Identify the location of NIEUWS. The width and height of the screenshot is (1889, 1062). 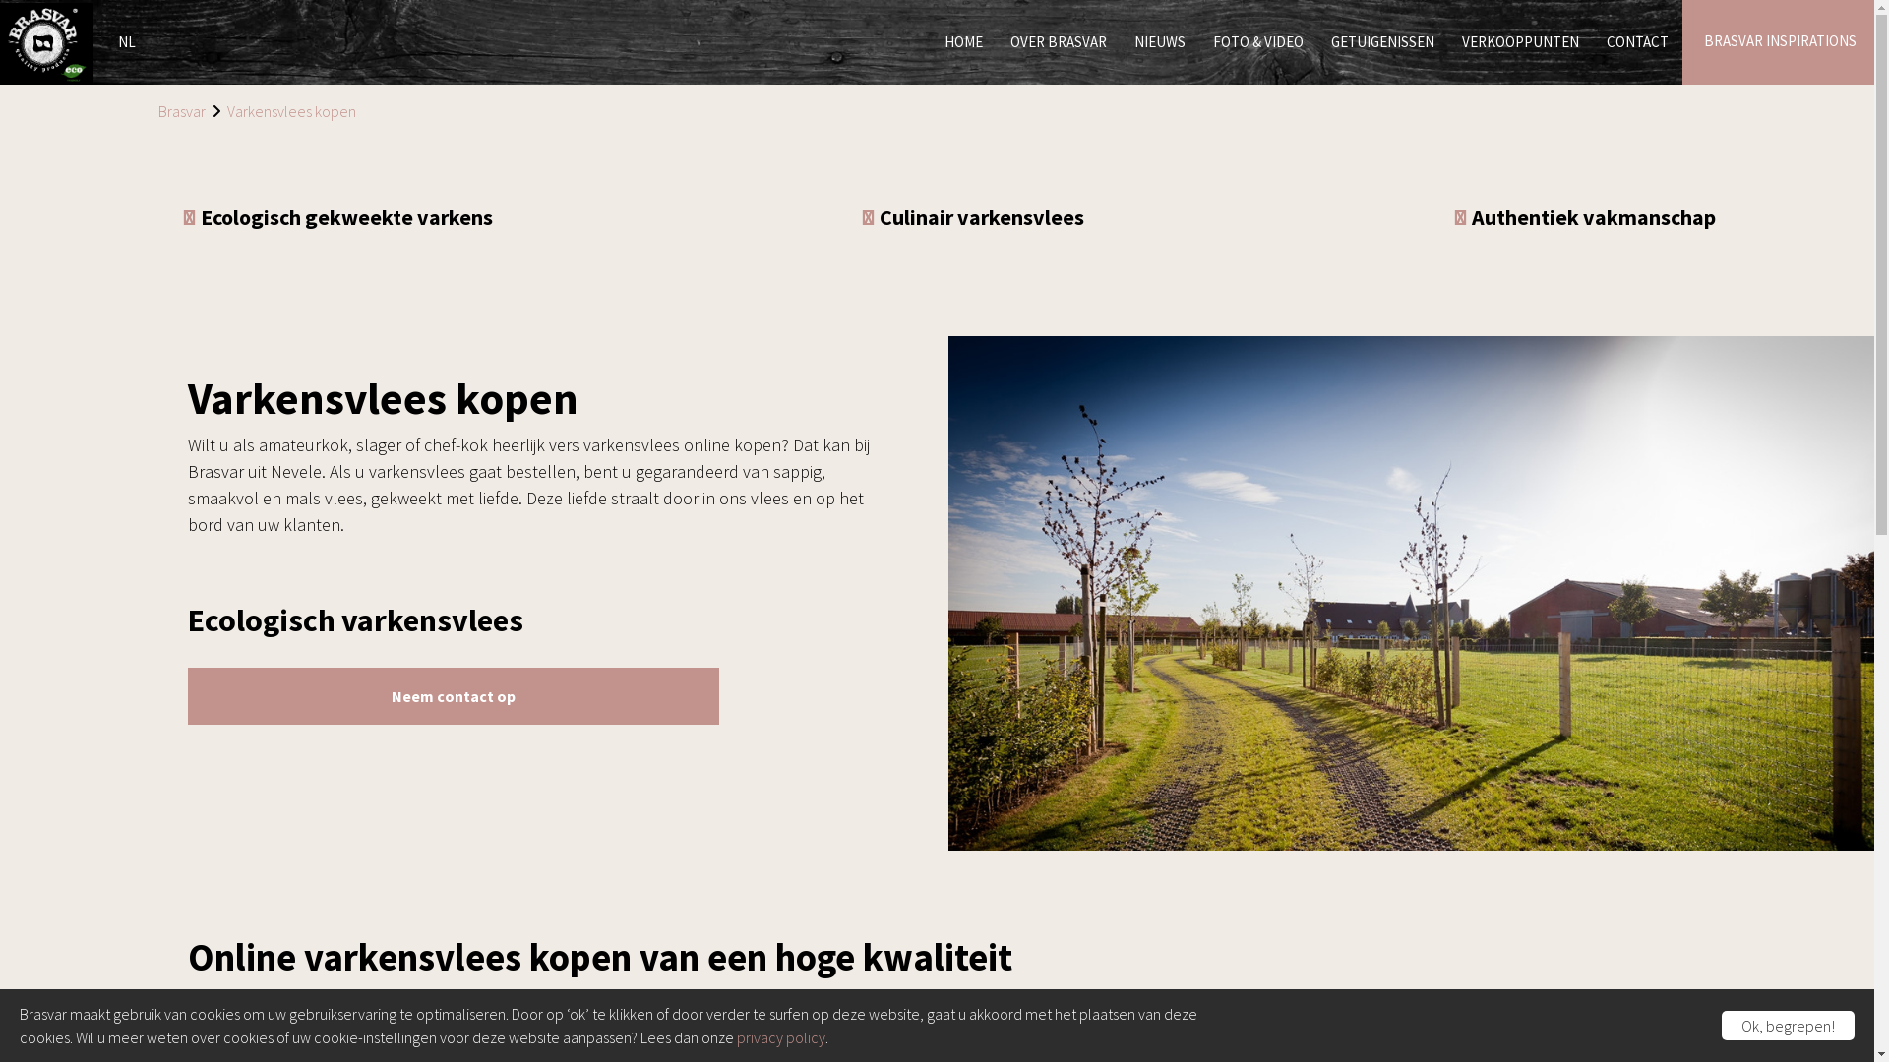
(1160, 43).